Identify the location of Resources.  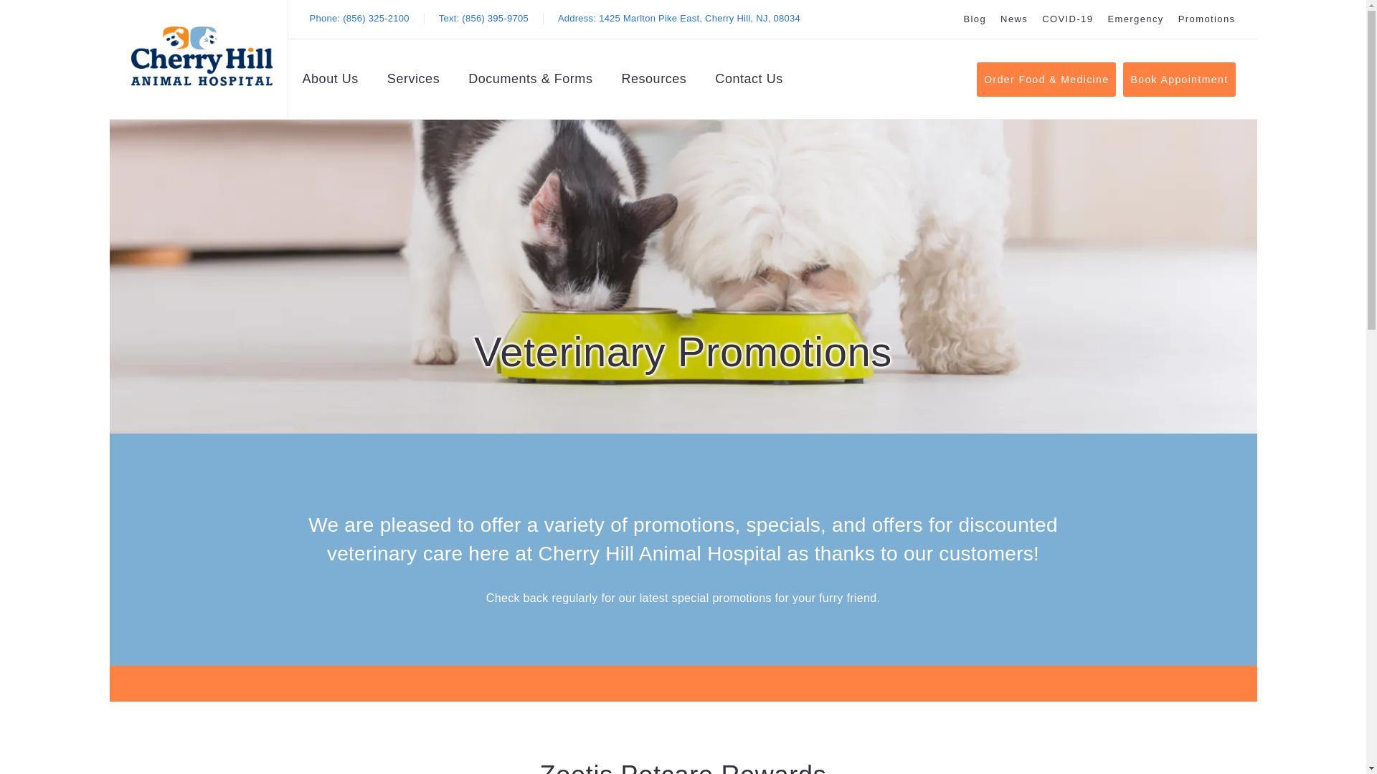
(1014, 19).